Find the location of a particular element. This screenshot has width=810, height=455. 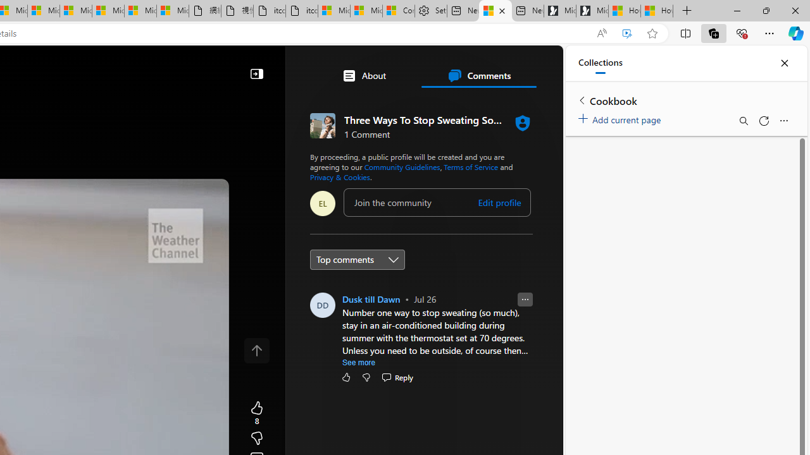

comment-box is located at coordinates (437, 202).